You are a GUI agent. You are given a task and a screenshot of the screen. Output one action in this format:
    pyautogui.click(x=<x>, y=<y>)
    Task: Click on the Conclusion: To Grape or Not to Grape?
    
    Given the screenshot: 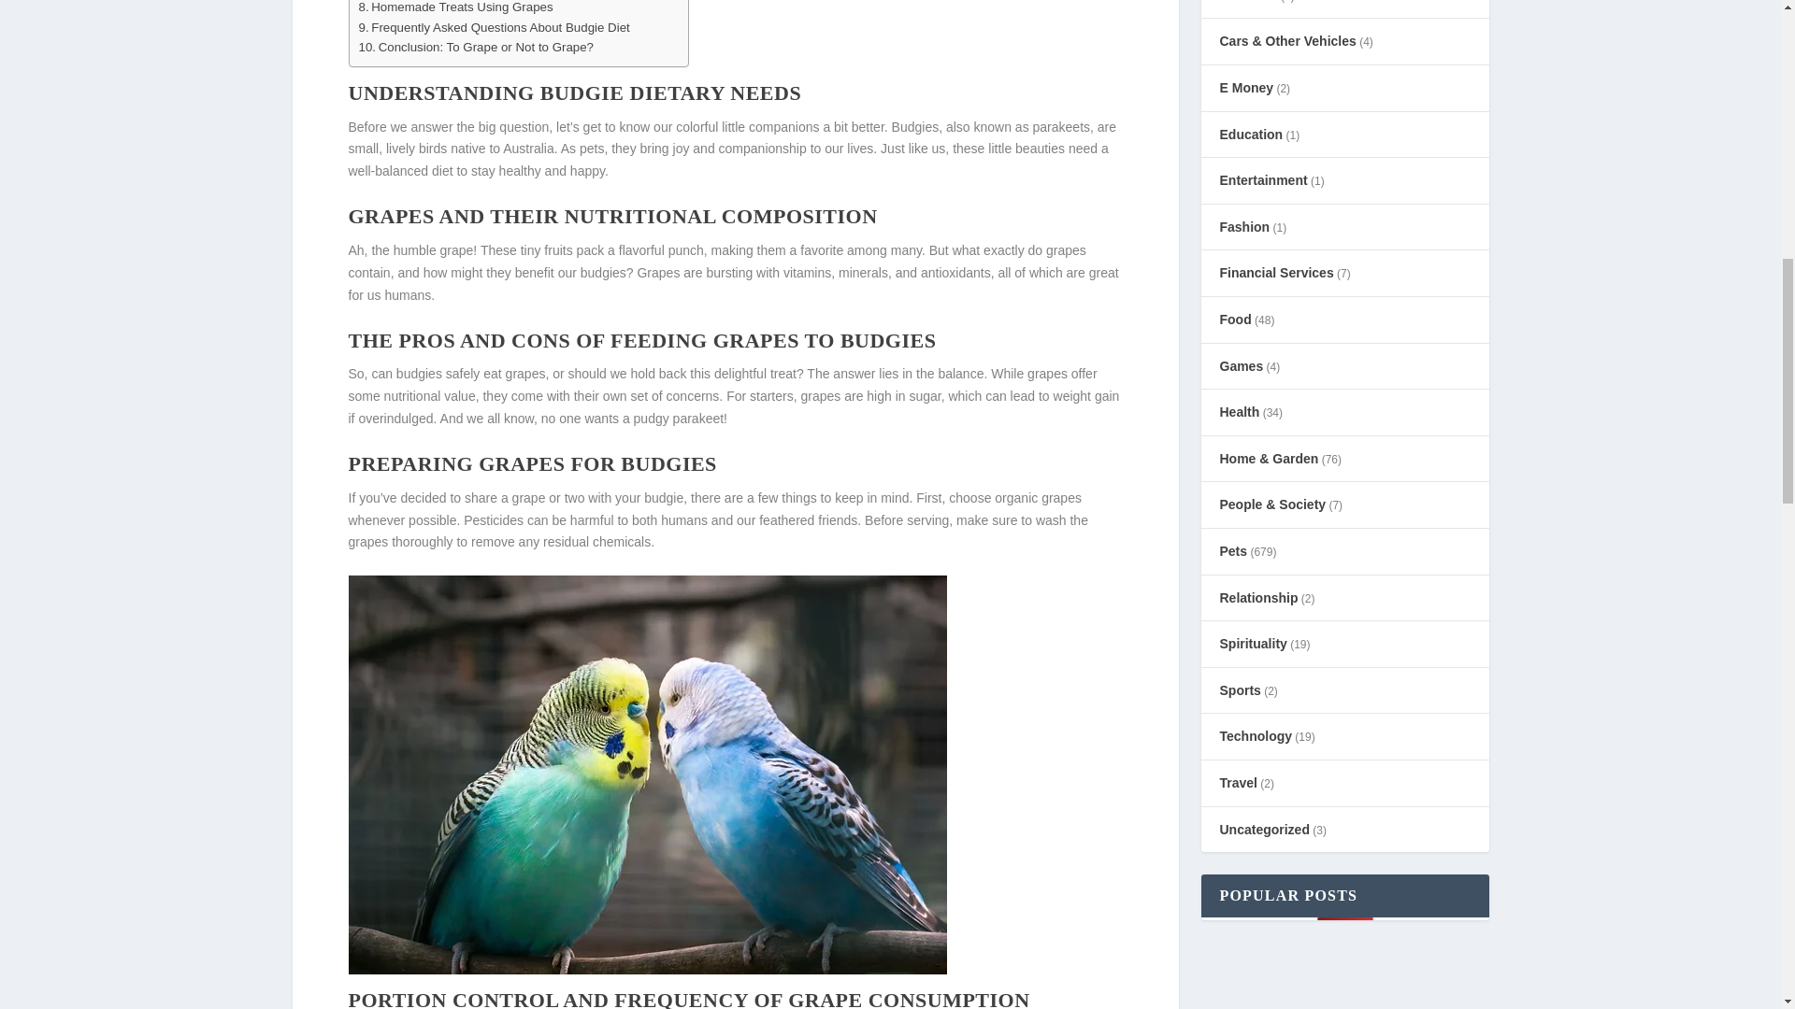 What is the action you would take?
    pyautogui.click(x=477, y=47)
    